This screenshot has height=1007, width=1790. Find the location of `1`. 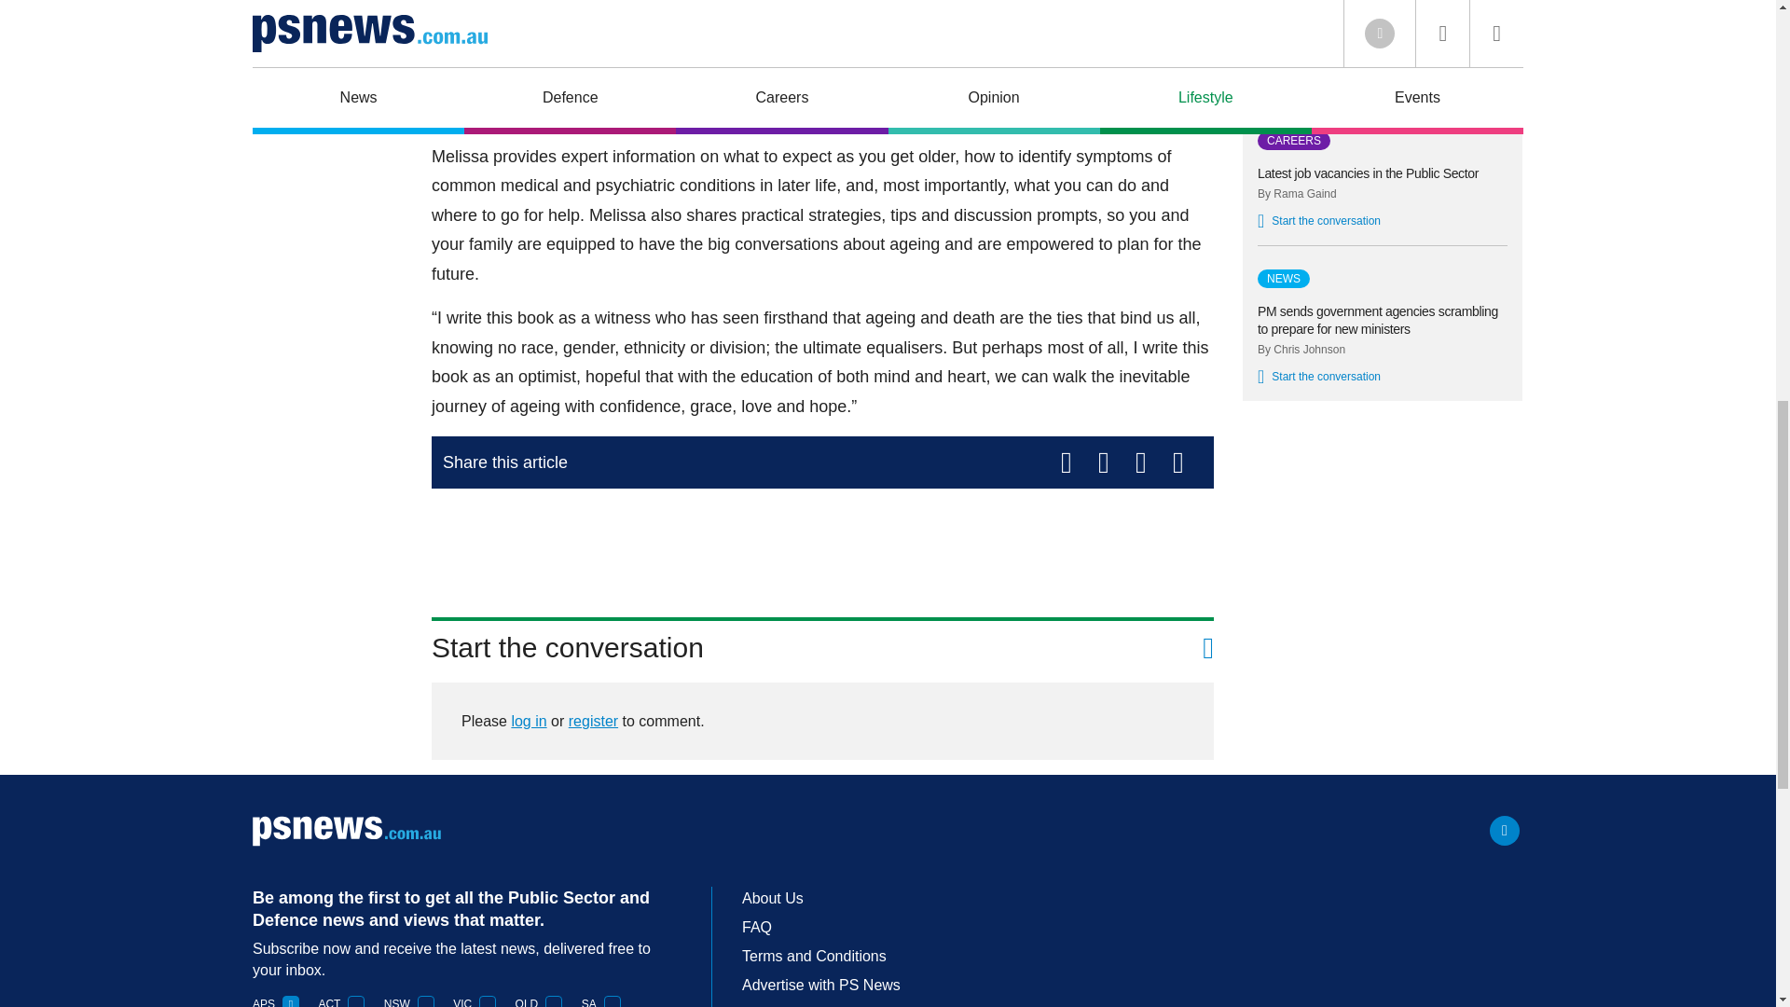

1 is located at coordinates (613, 1001).